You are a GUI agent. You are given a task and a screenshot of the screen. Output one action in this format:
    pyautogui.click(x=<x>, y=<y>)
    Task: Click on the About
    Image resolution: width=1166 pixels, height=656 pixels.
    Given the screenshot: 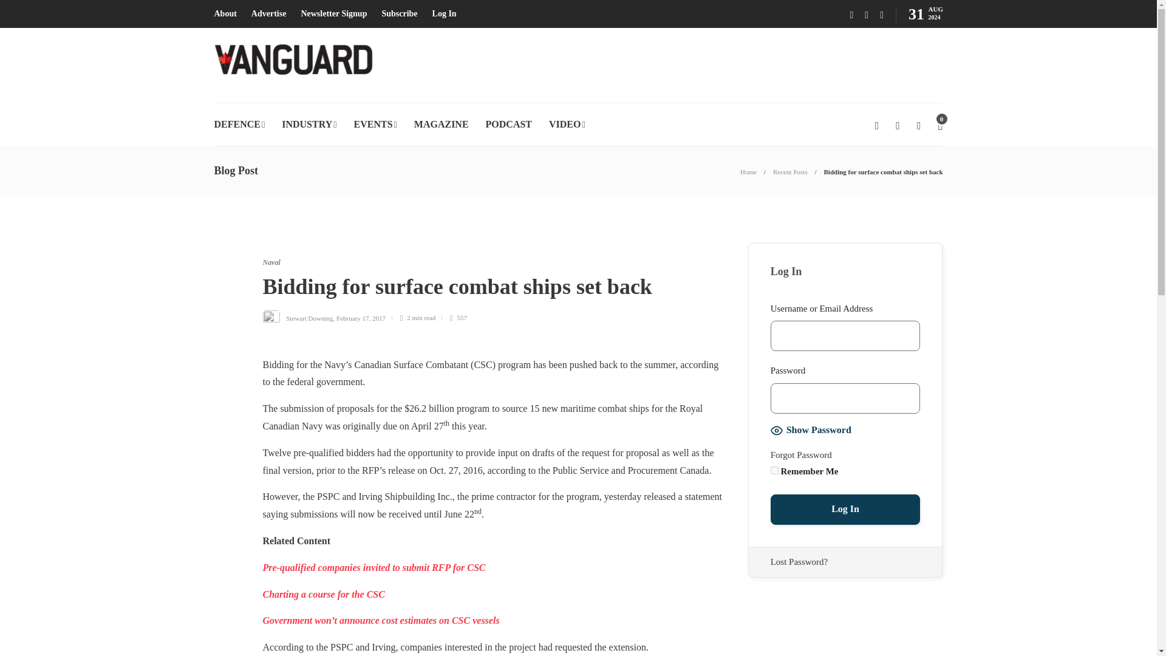 What is the action you would take?
    pyautogui.click(x=225, y=14)
    